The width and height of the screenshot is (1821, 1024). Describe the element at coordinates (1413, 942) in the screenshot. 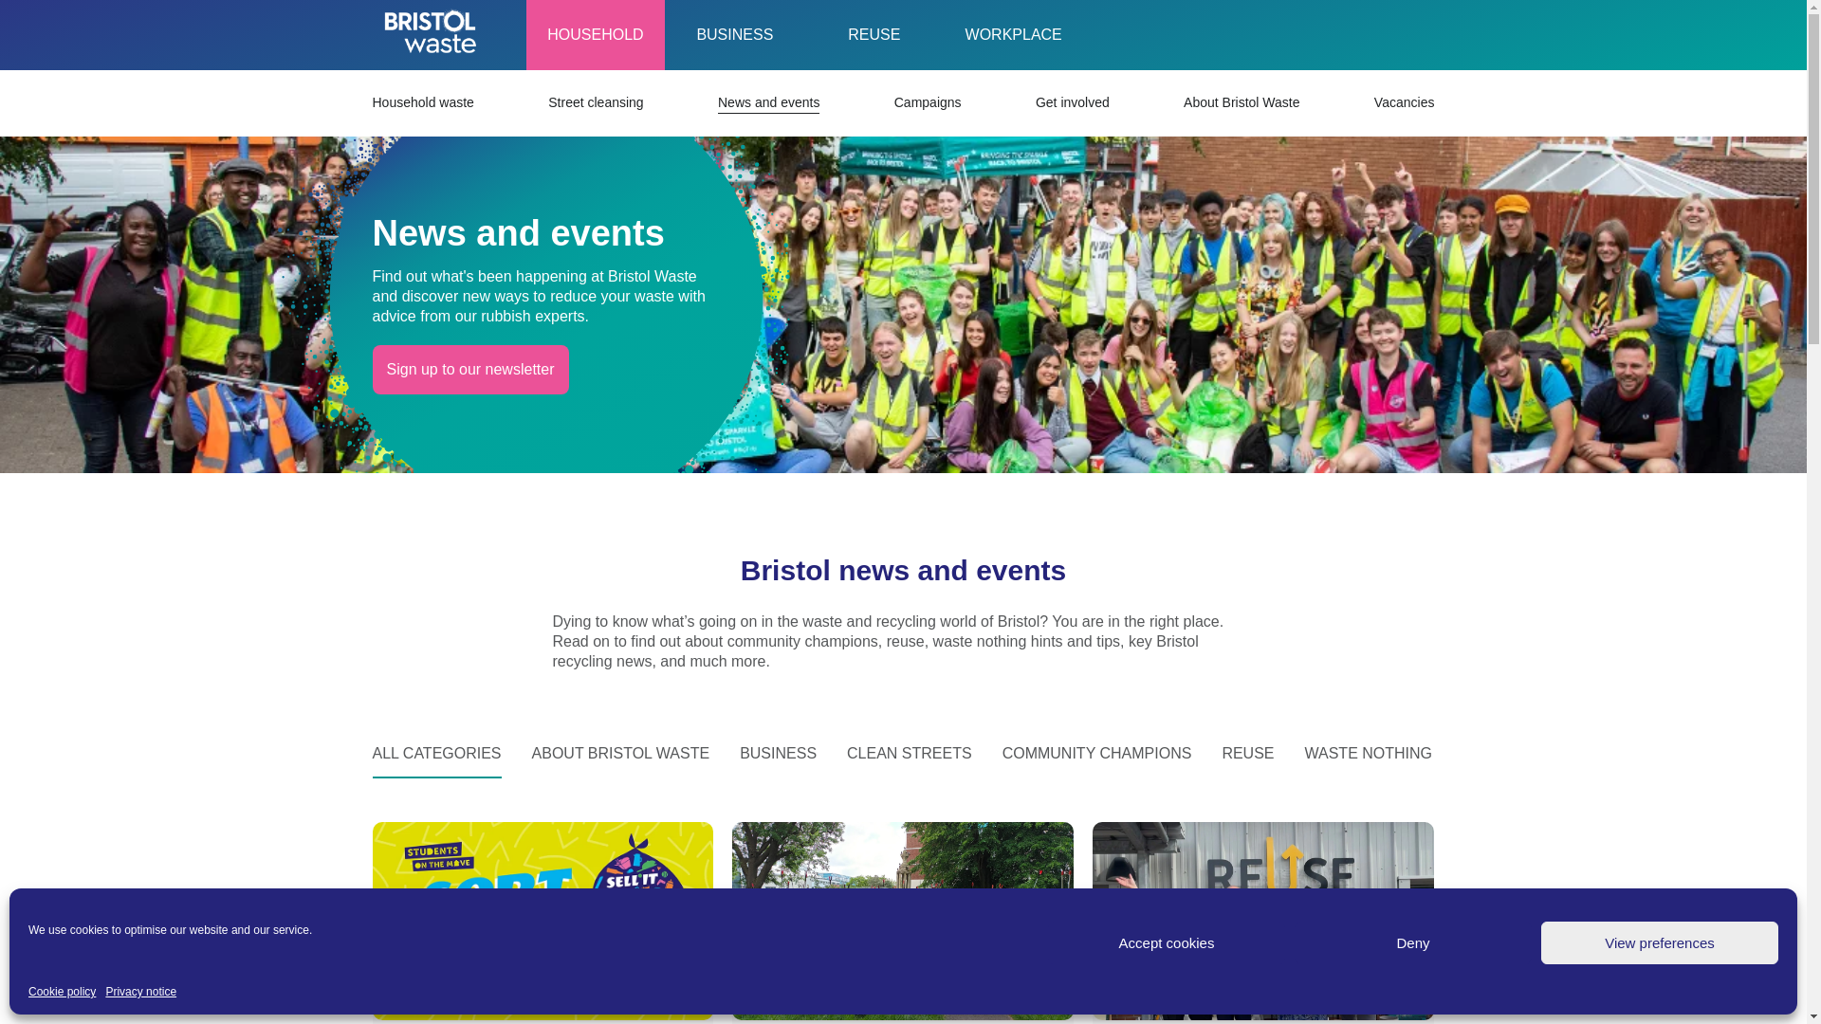

I see `Deny` at that location.